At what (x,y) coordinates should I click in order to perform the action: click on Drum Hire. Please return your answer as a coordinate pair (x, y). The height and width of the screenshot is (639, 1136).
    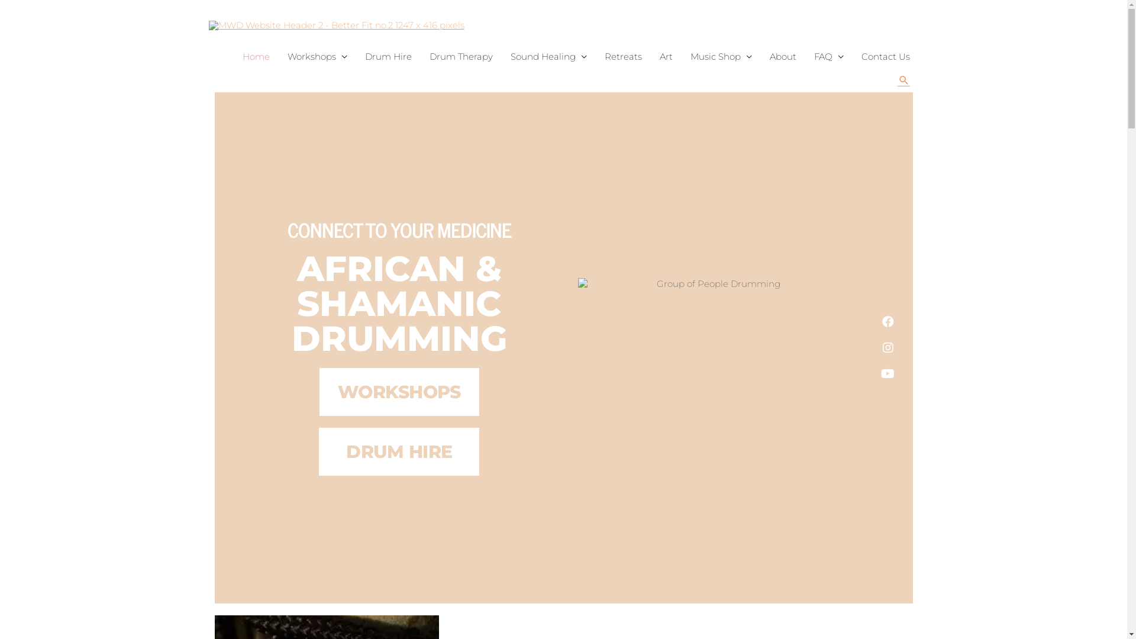
    Looking at the image, I should click on (388, 57).